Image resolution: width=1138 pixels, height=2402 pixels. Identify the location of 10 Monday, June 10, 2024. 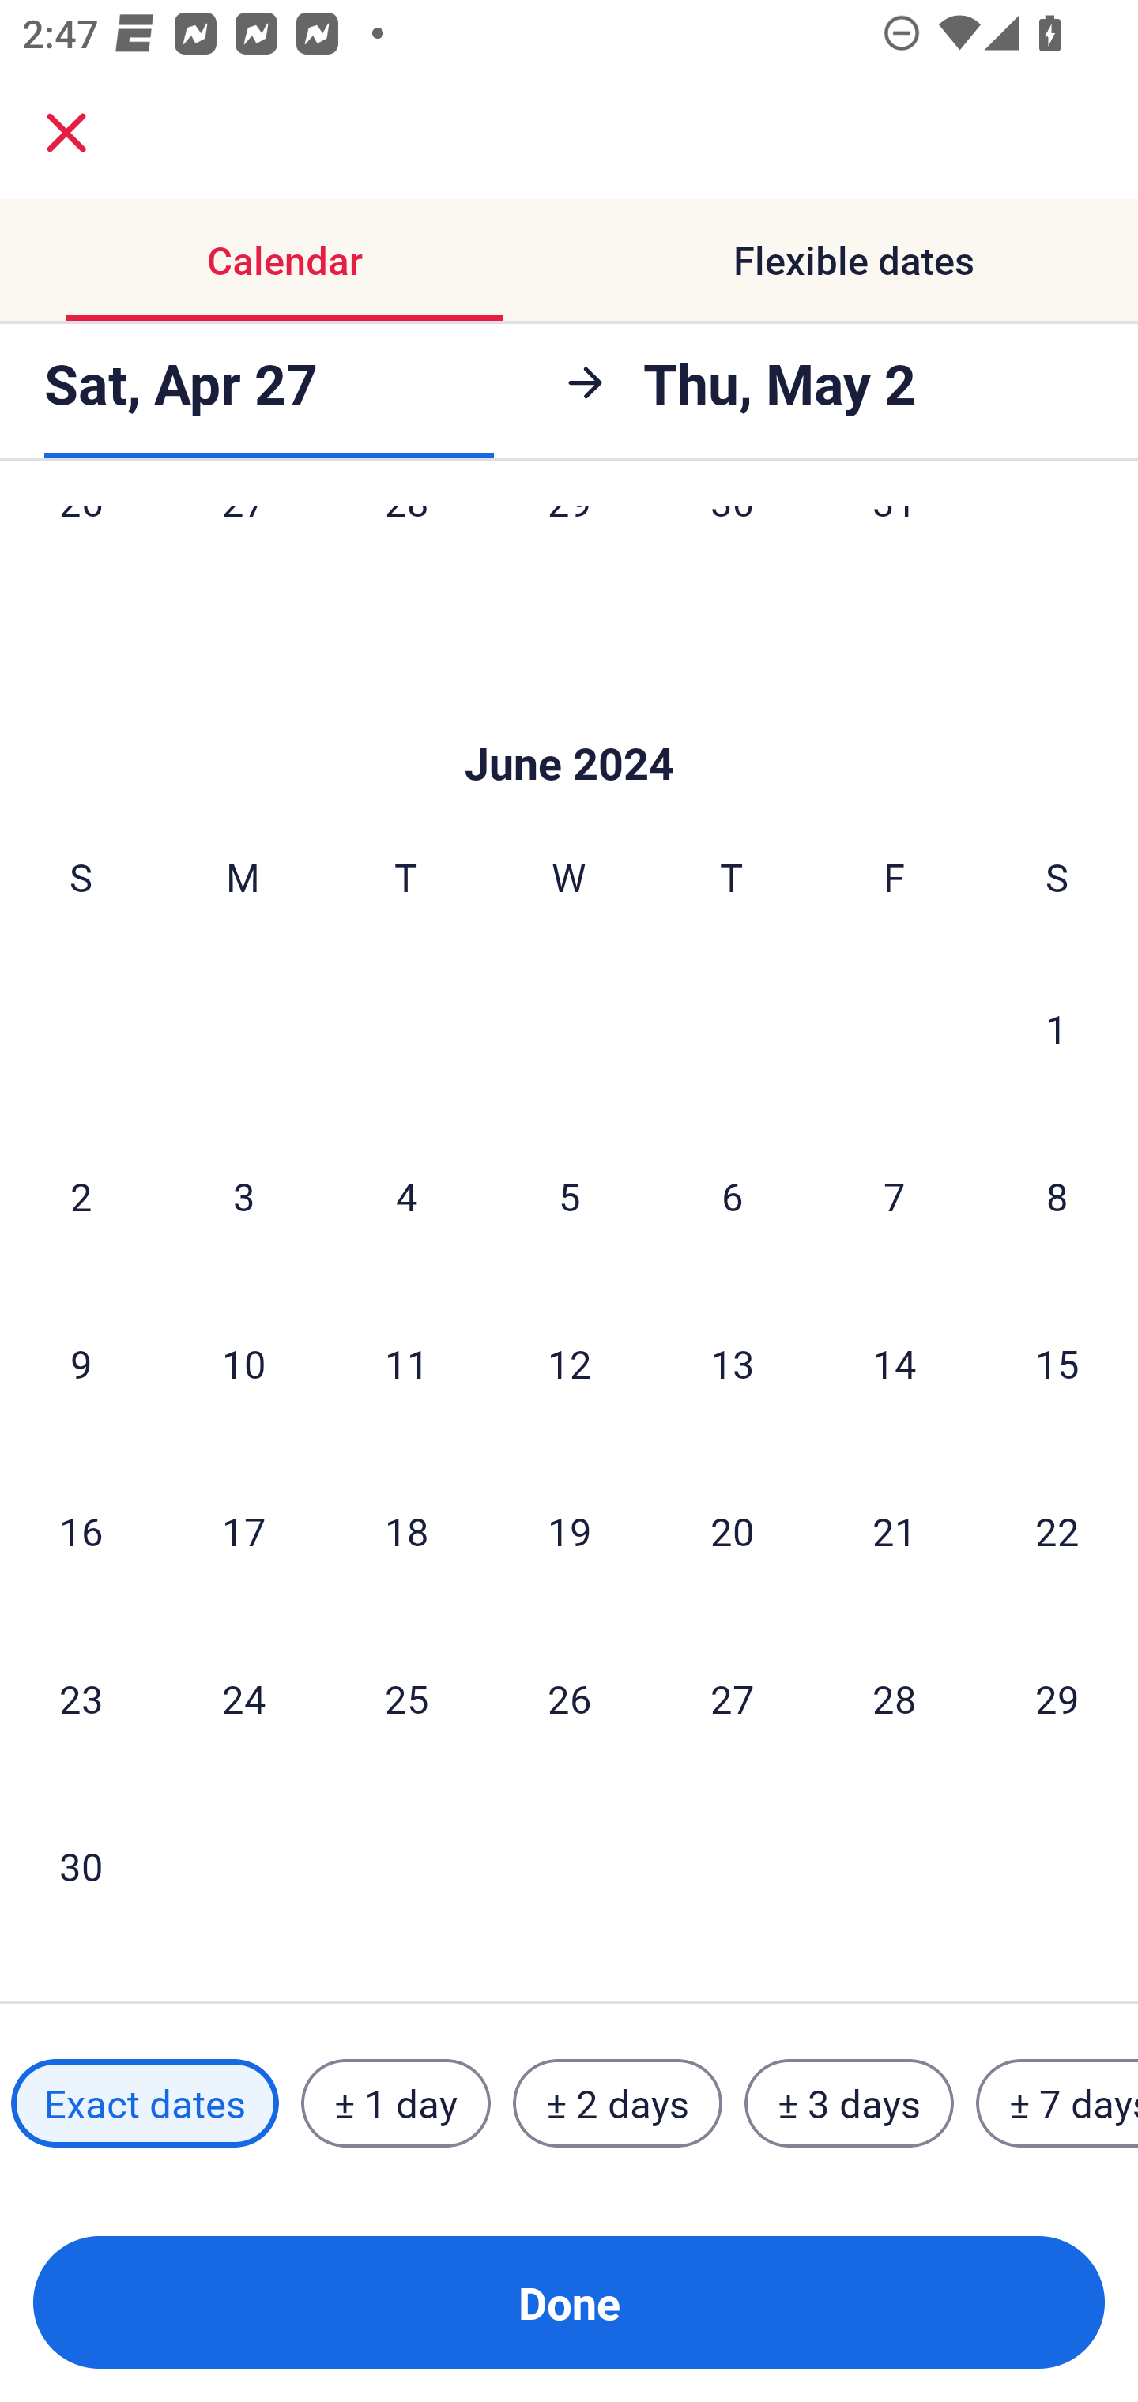
(243, 1363).